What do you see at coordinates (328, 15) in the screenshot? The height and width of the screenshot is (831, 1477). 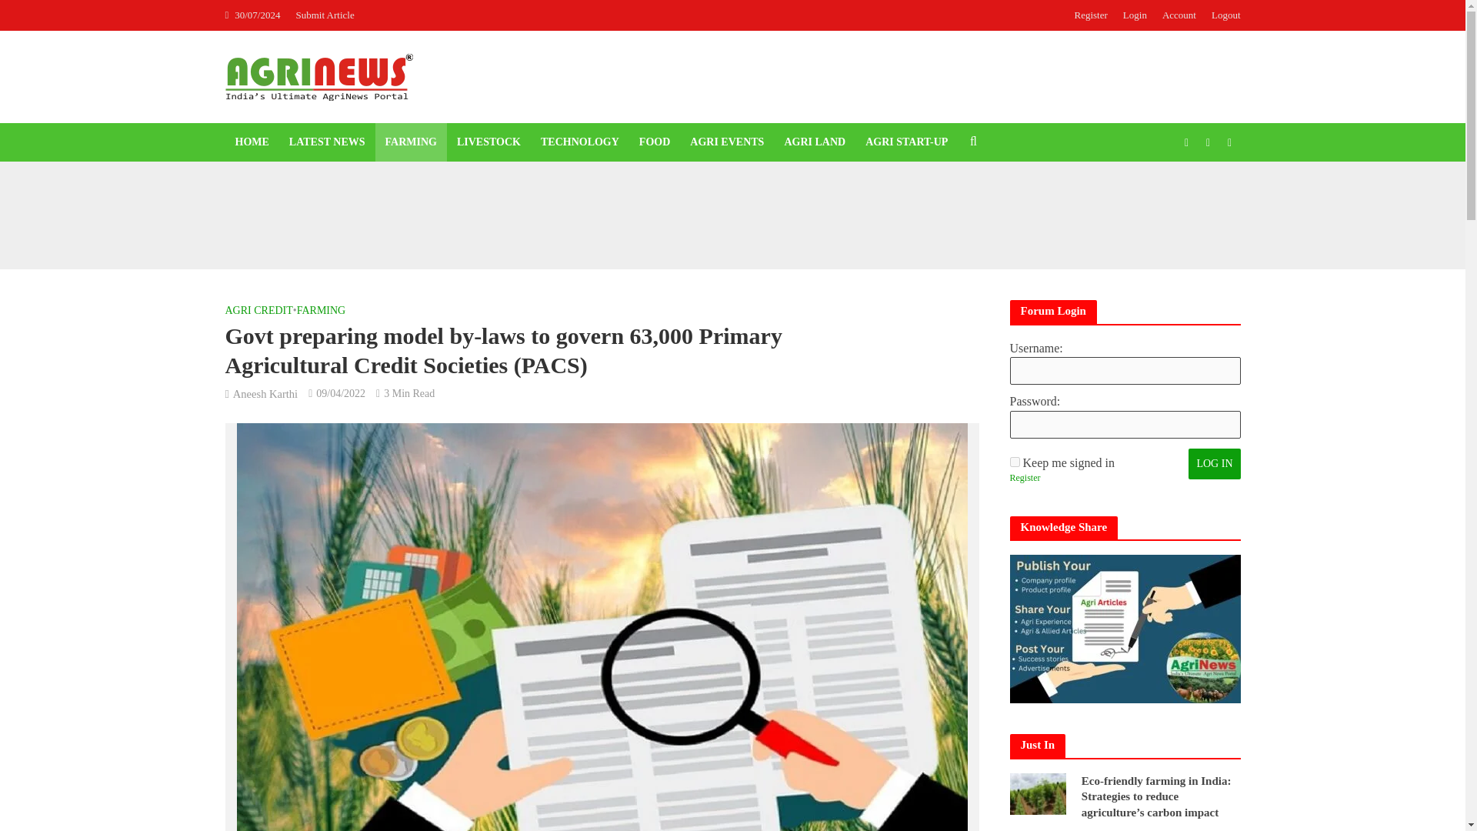 I see `Submit Article` at bounding box center [328, 15].